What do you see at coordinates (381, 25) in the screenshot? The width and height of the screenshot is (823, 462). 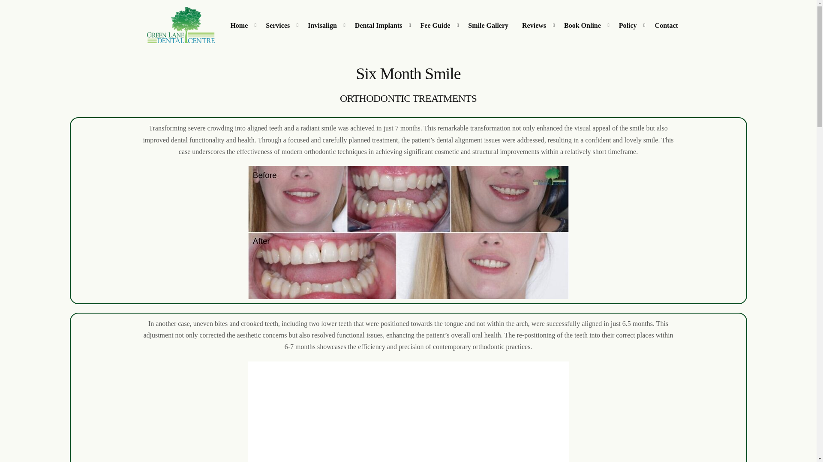 I see `Dental Implants` at bounding box center [381, 25].